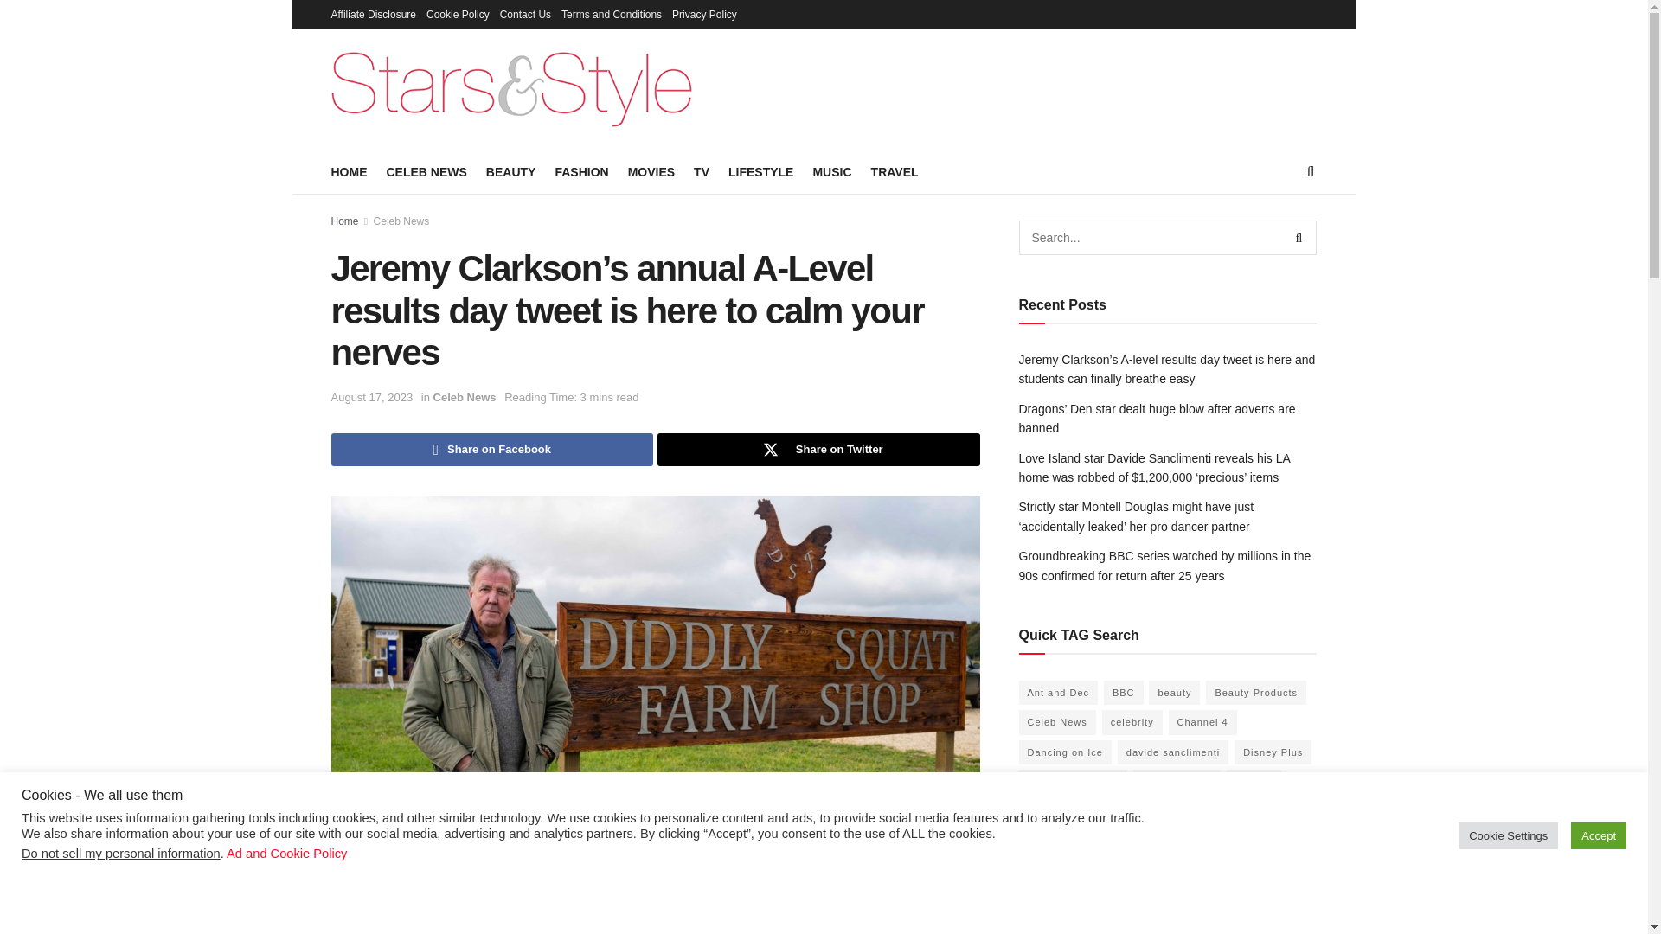  Describe the element at coordinates (830, 171) in the screenshot. I see `MUSIC` at that location.